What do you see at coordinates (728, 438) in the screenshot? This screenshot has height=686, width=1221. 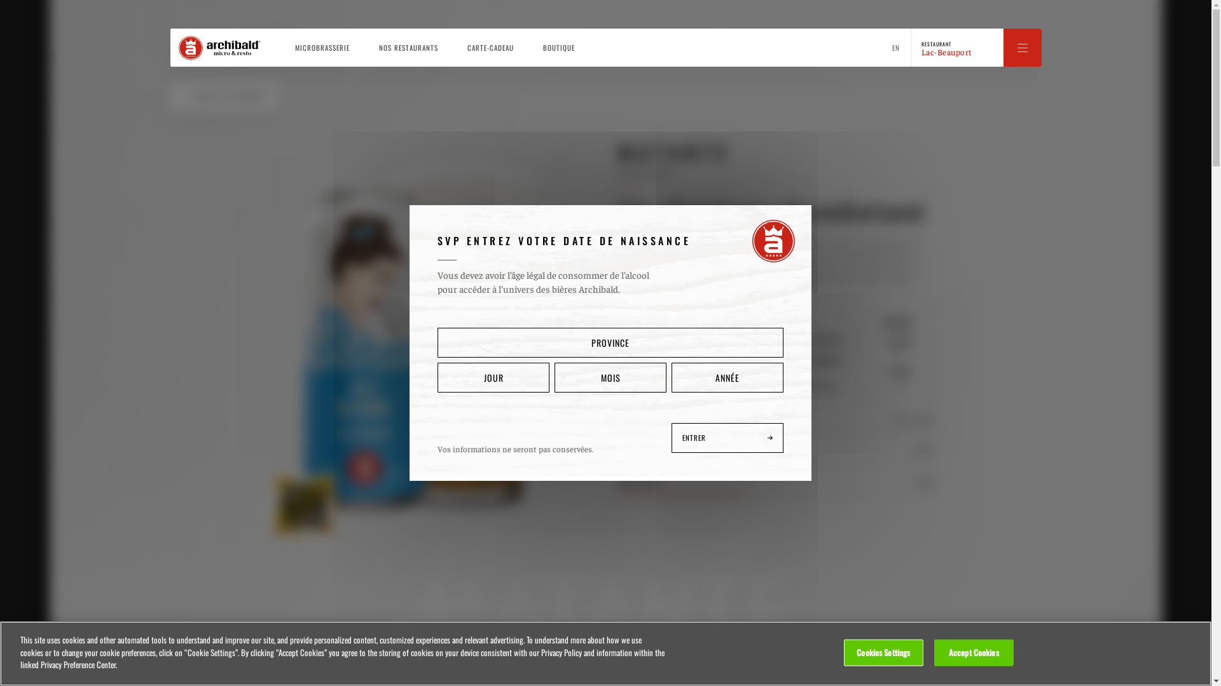 I see `ENTRER` at bounding box center [728, 438].